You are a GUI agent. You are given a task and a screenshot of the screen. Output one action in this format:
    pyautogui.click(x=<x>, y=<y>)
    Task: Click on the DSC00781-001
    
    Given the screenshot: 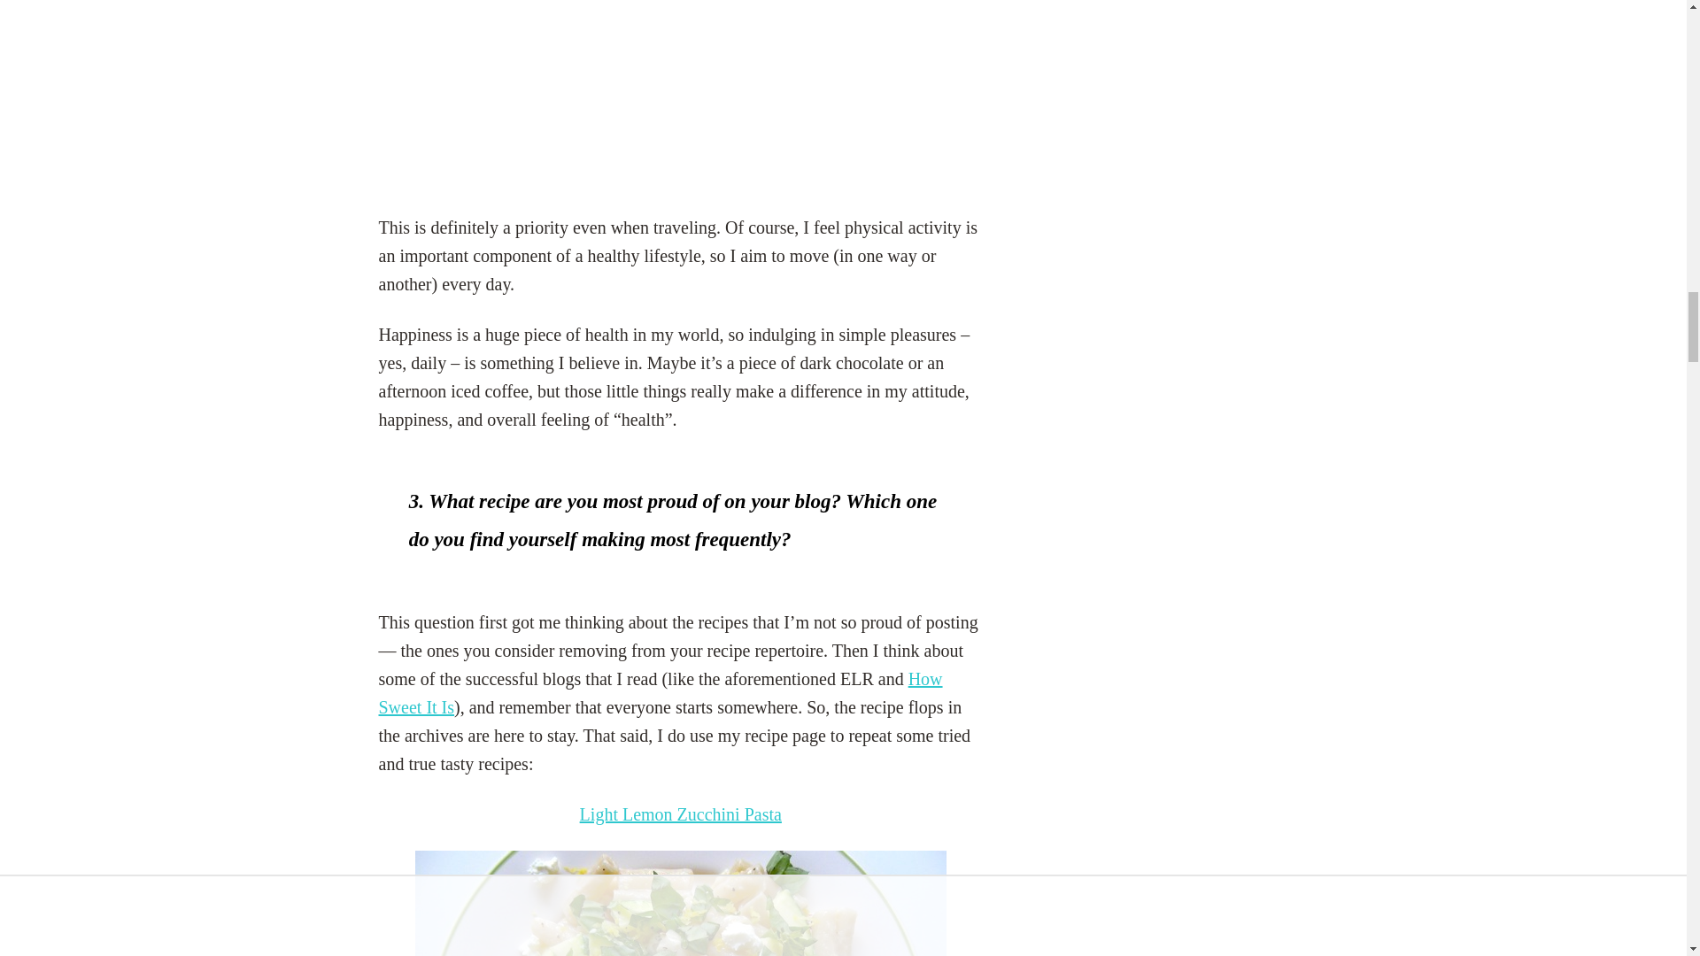 What is the action you would take?
    pyautogui.click(x=680, y=903)
    